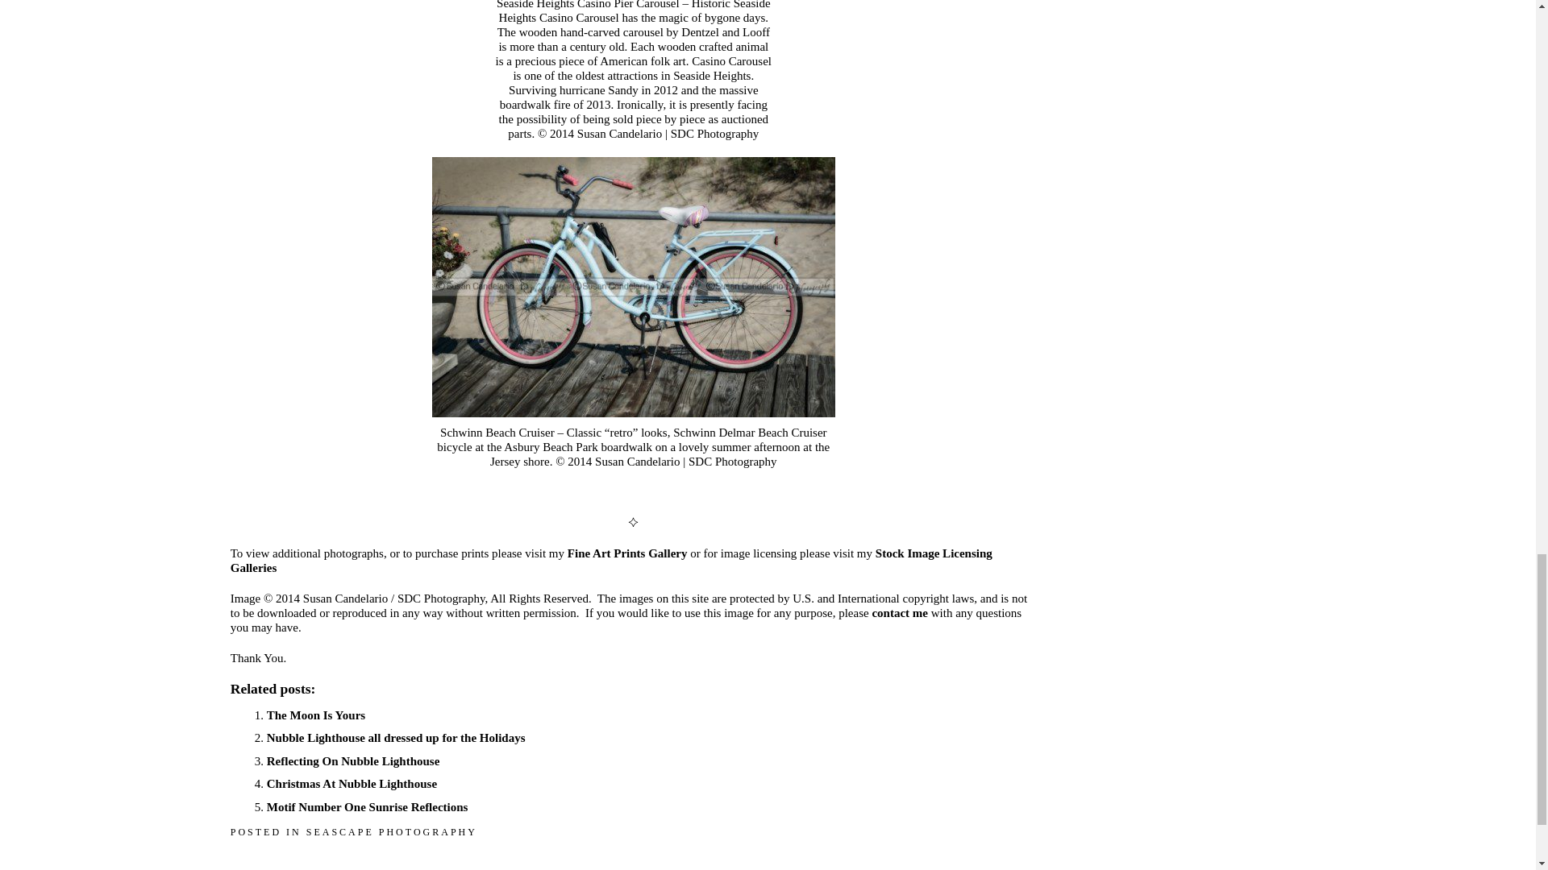 The image size is (1548, 870). What do you see at coordinates (396, 738) in the screenshot?
I see `Nubble Lighthouse all dressed up for the Holidays` at bounding box center [396, 738].